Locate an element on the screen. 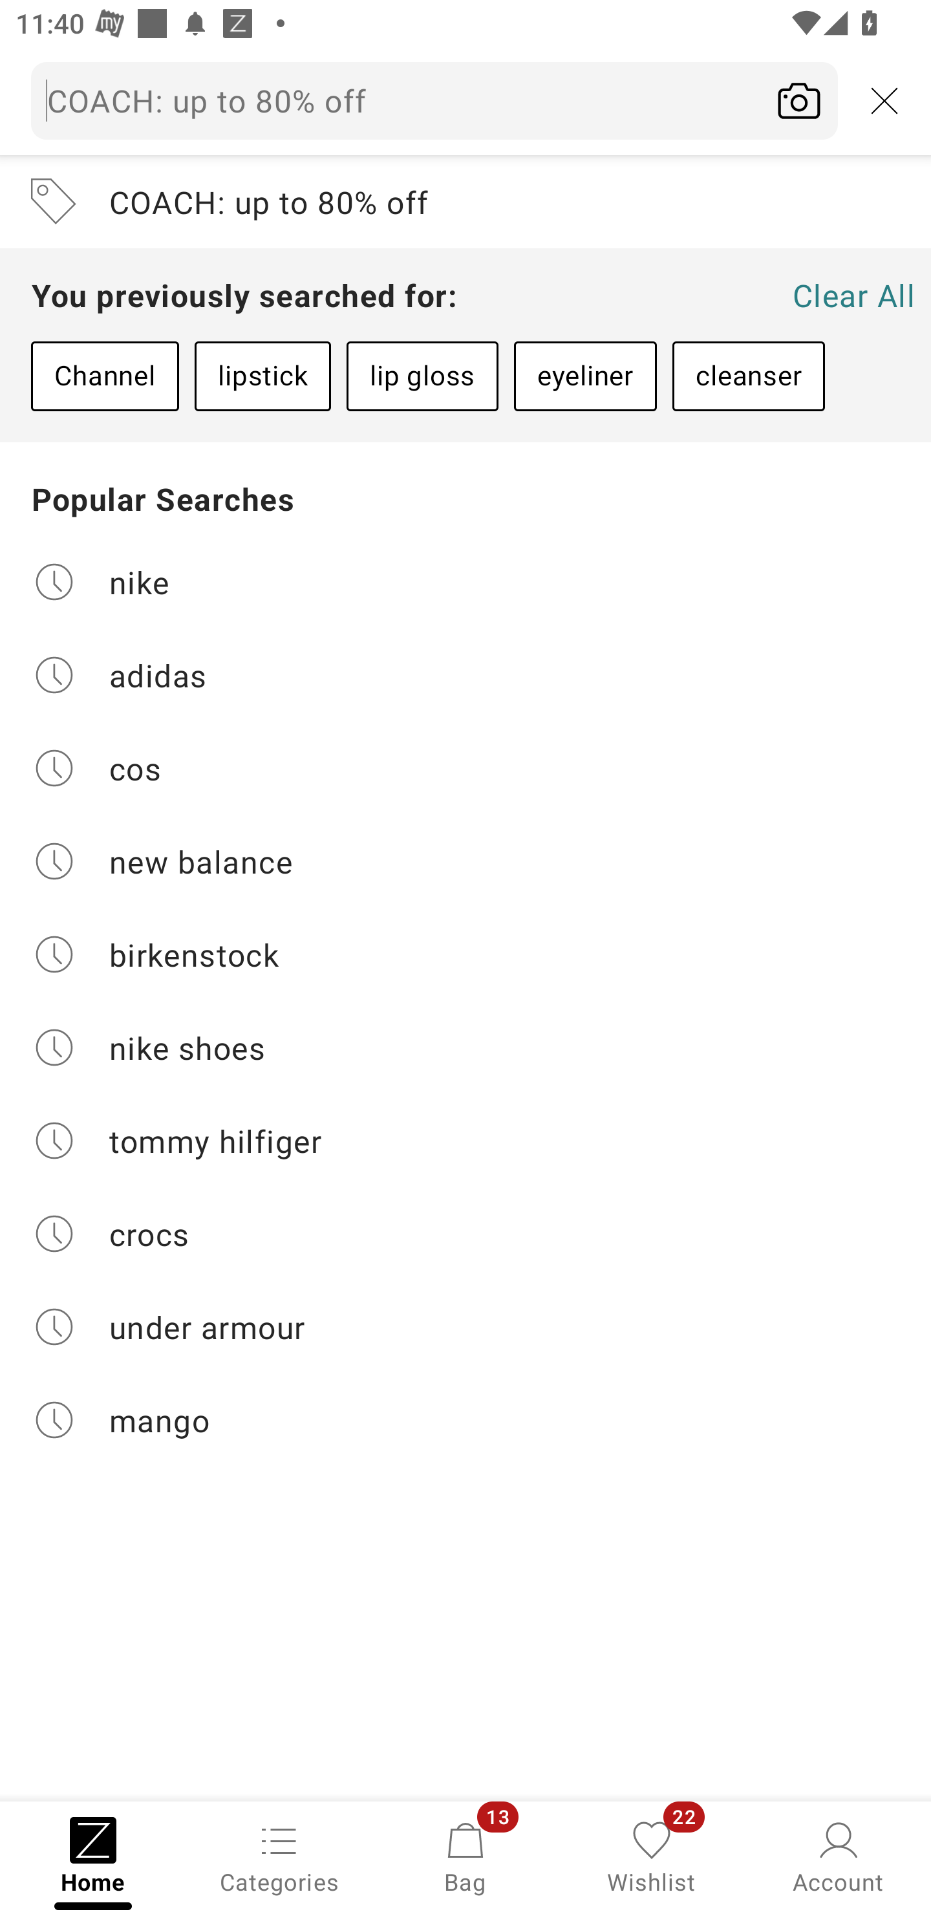 This screenshot has height=1914, width=931. Clear All is located at coordinates (853, 295).